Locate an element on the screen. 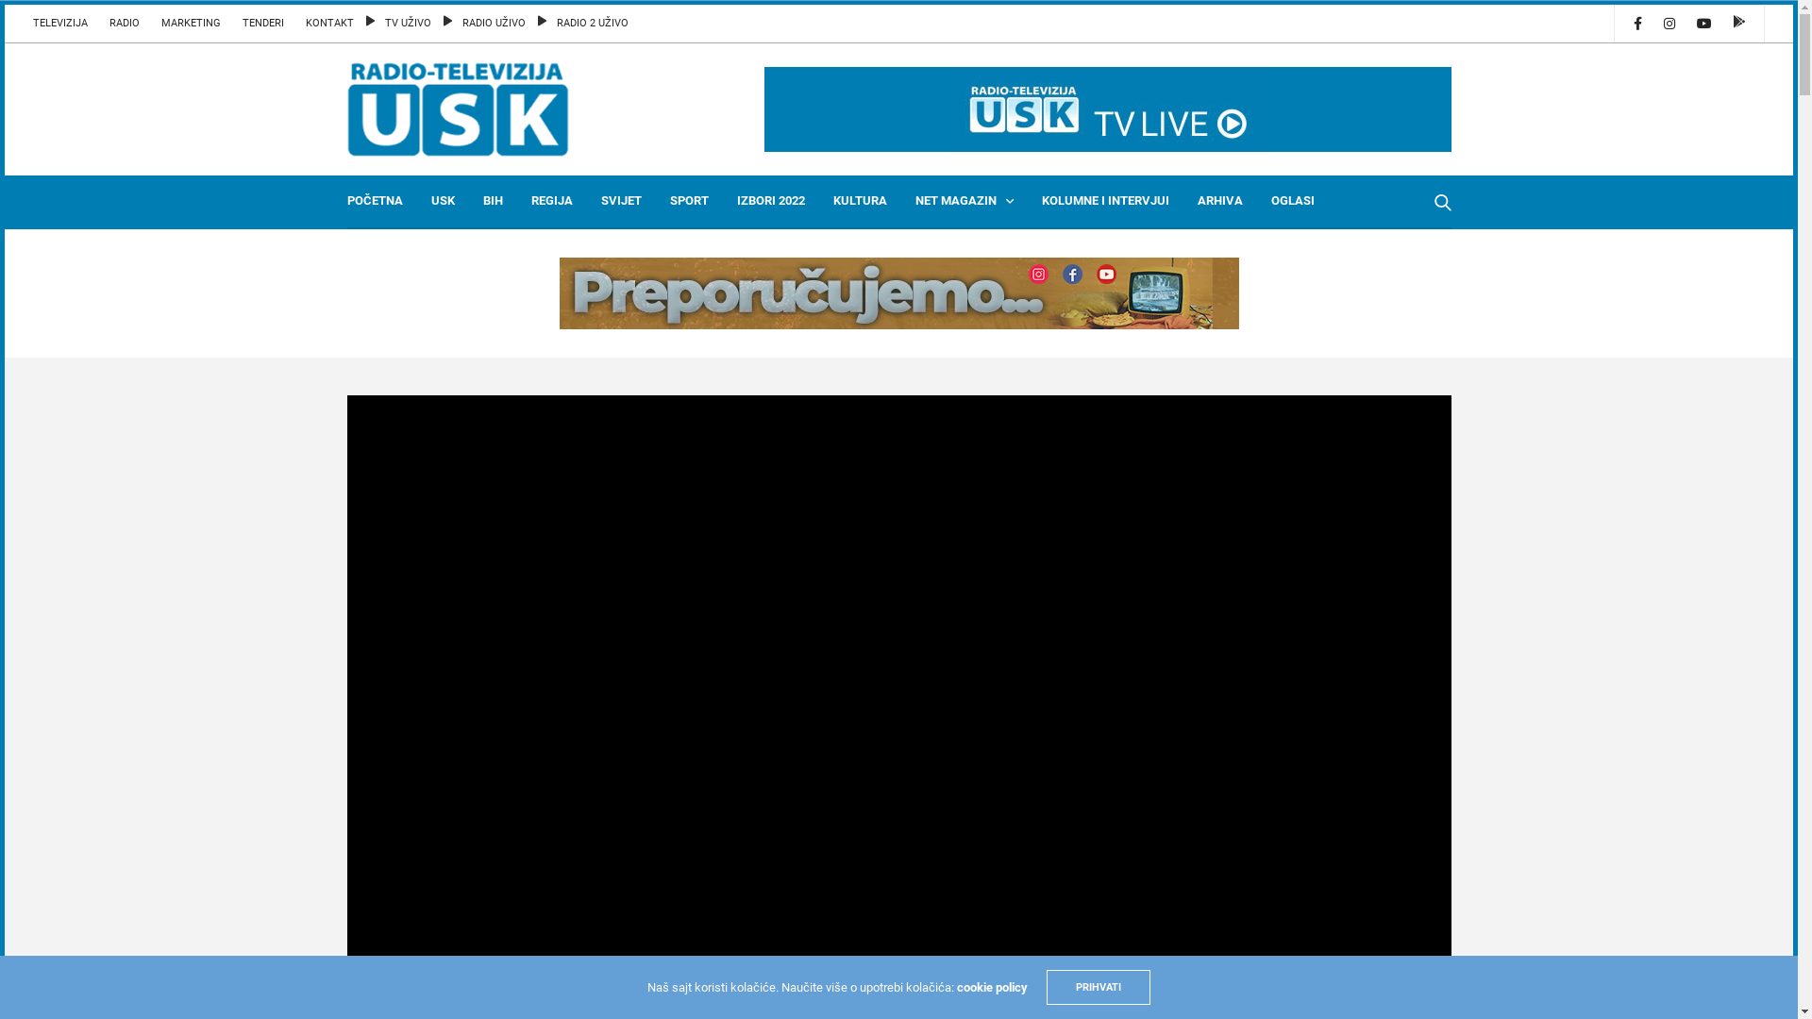 This screenshot has height=1019, width=1812. REGIJA is located at coordinates (551, 202).